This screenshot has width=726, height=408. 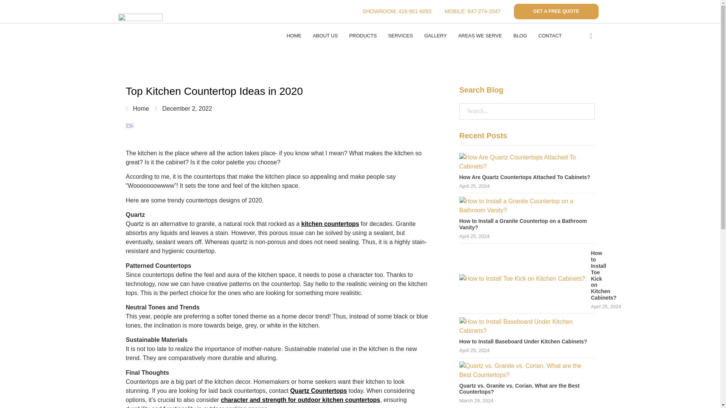 What do you see at coordinates (526, 166) in the screenshot?
I see `How Are Quartz Countertops Attached To Cabinets?` at bounding box center [526, 166].